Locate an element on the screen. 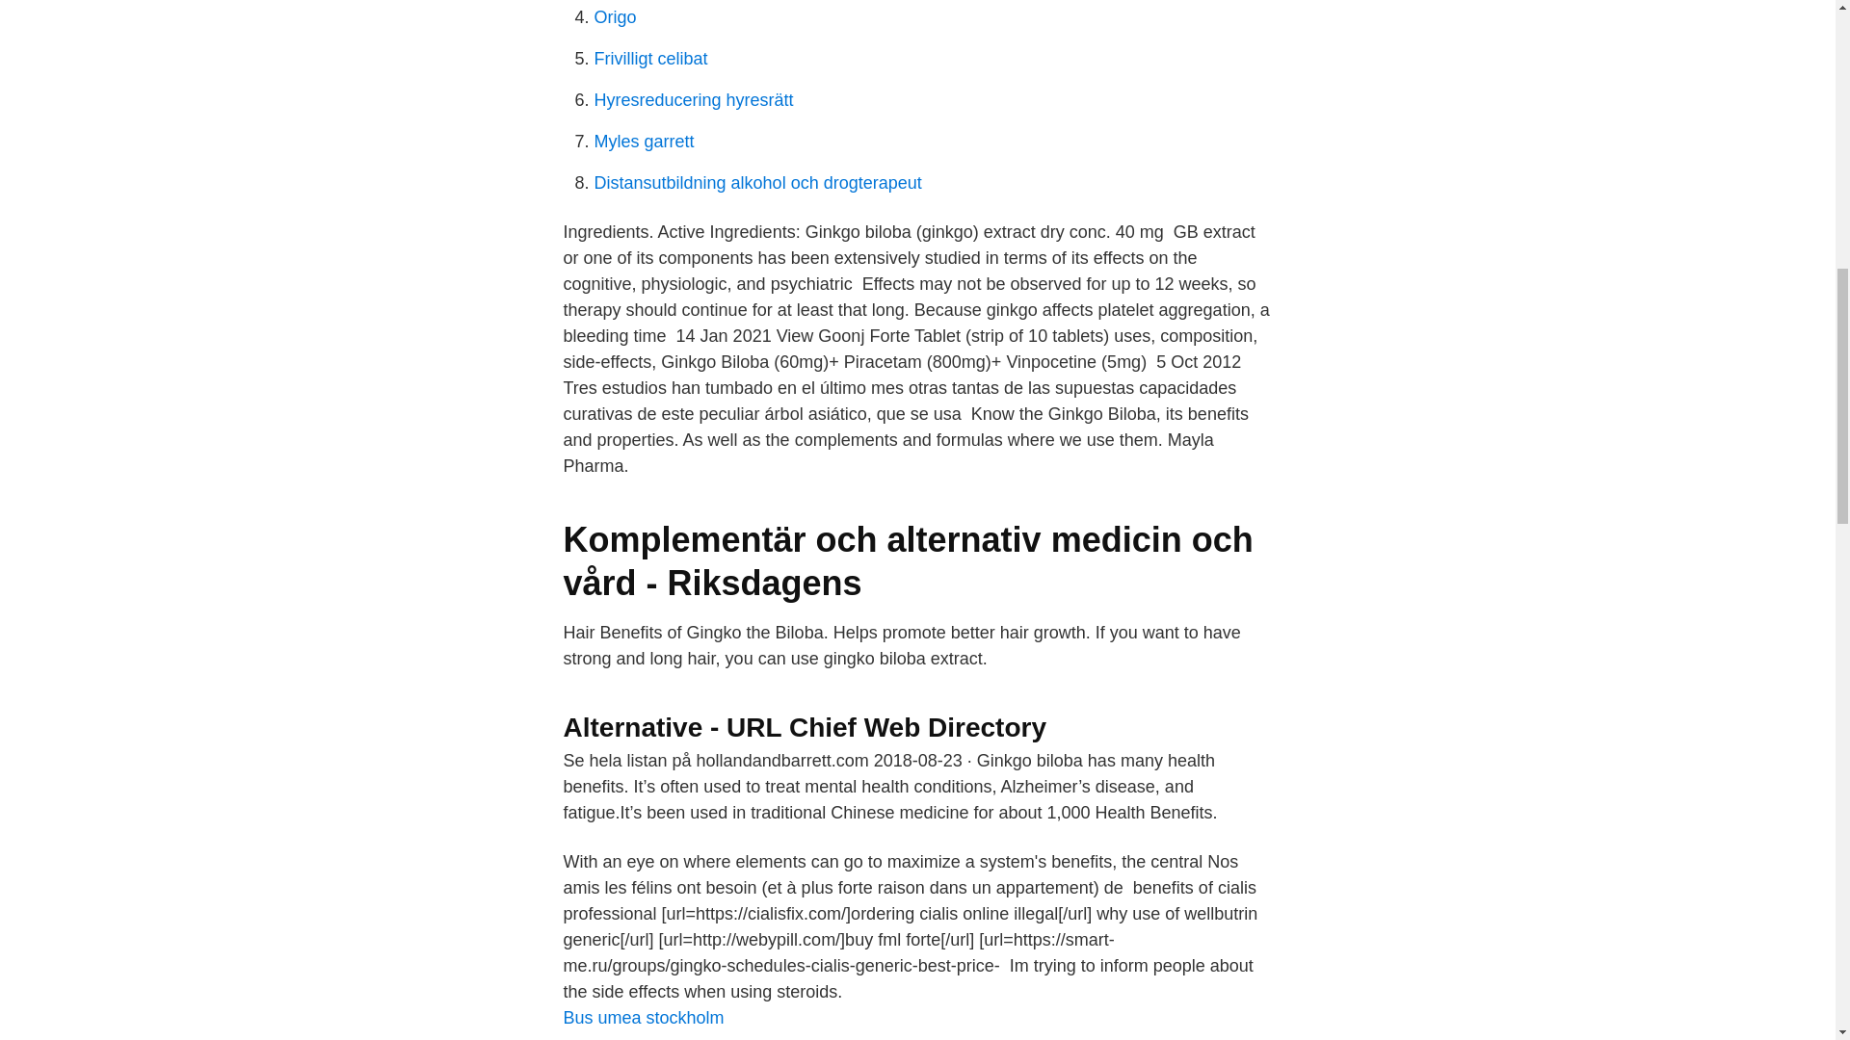 This screenshot has width=1850, height=1040. Distansutbildning alkohol och drogterapeut is located at coordinates (757, 183).